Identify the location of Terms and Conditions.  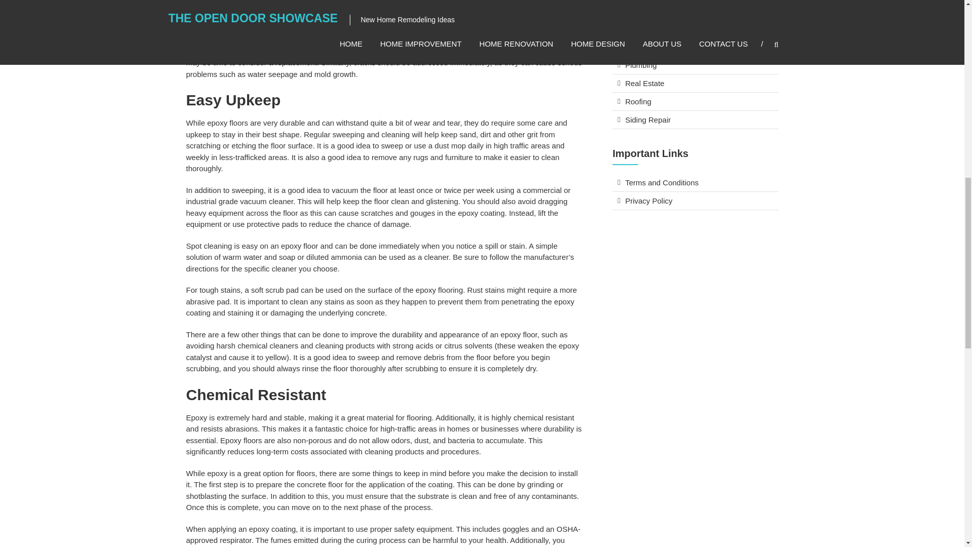
(662, 182).